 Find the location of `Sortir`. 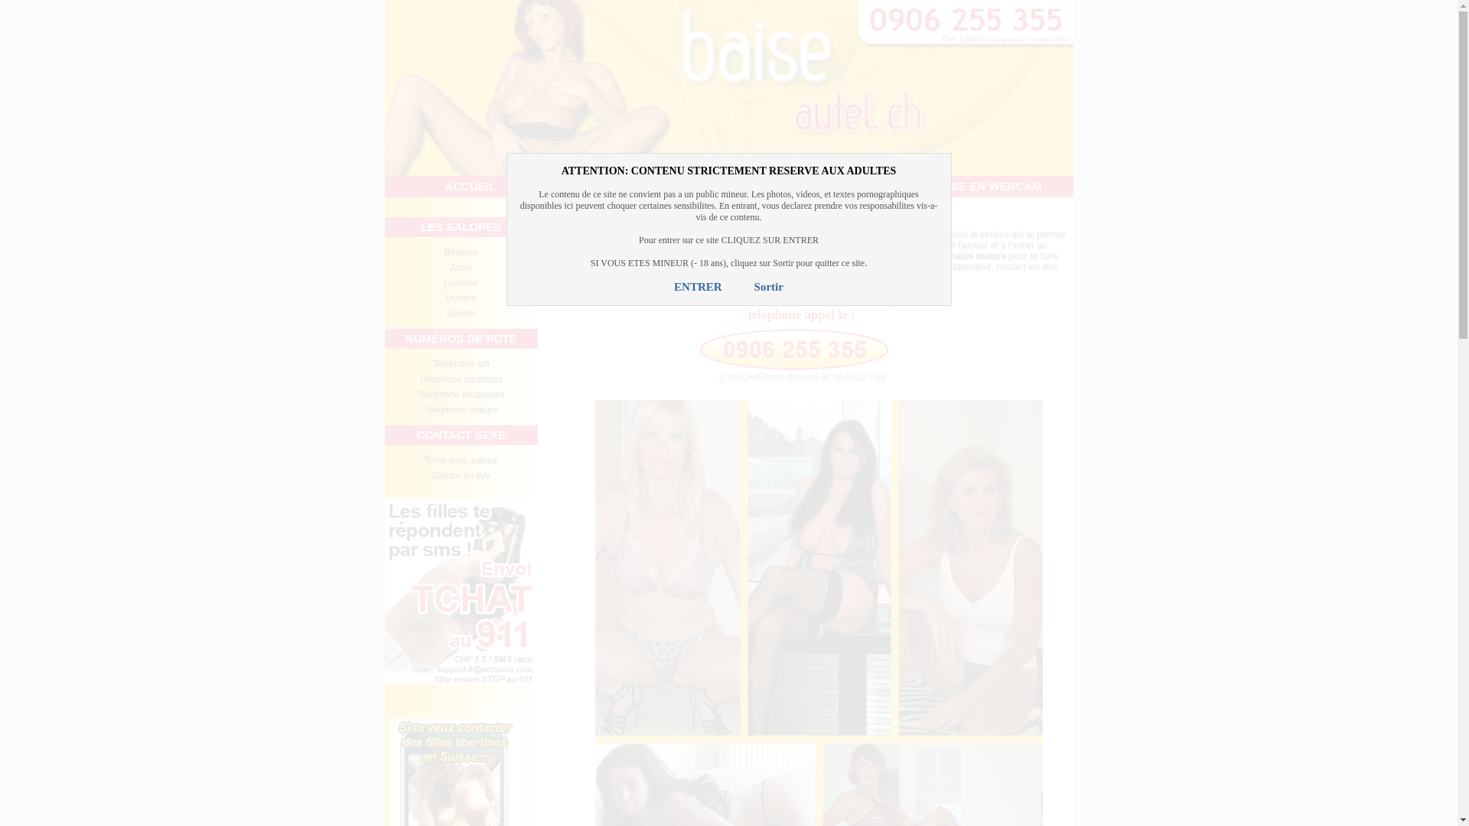

Sortir is located at coordinates (769, 287).